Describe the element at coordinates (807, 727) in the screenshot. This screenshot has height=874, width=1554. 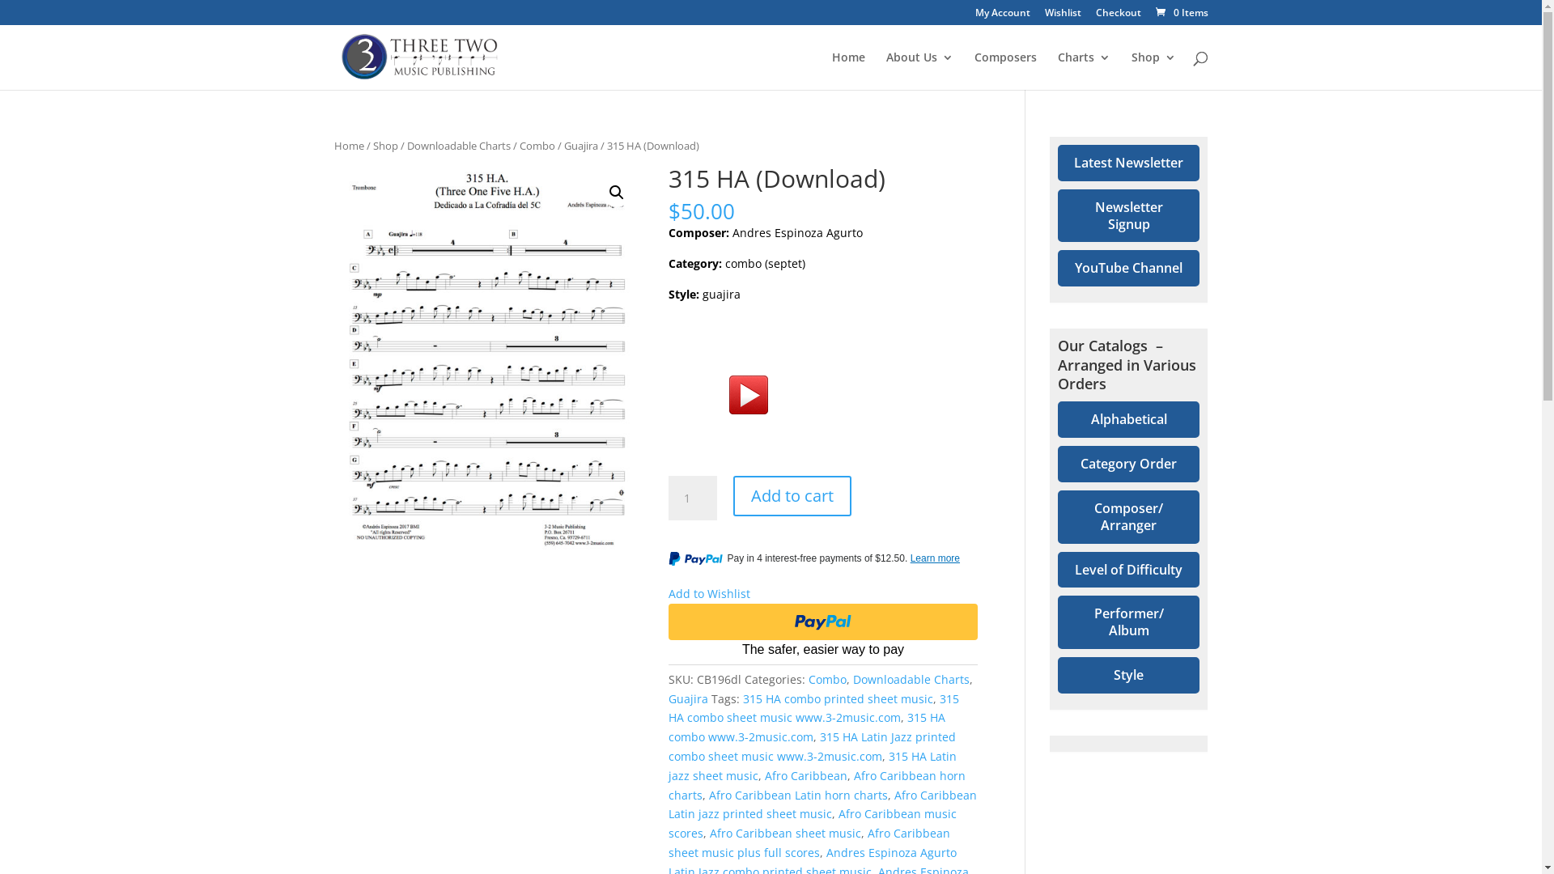
I see `315 HA combo www.3-2music.com` at that location.